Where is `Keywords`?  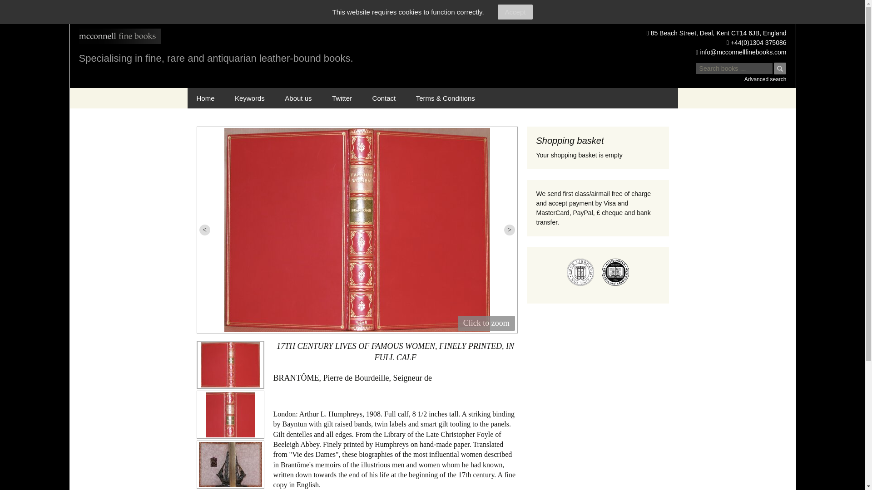
Keywords is located at coordinates (250, 98).